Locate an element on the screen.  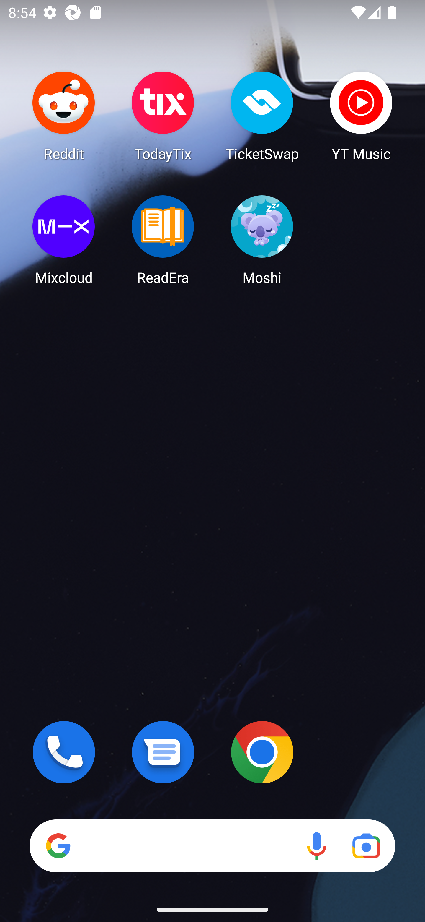
Voice search is located at coordinates (316, 846).